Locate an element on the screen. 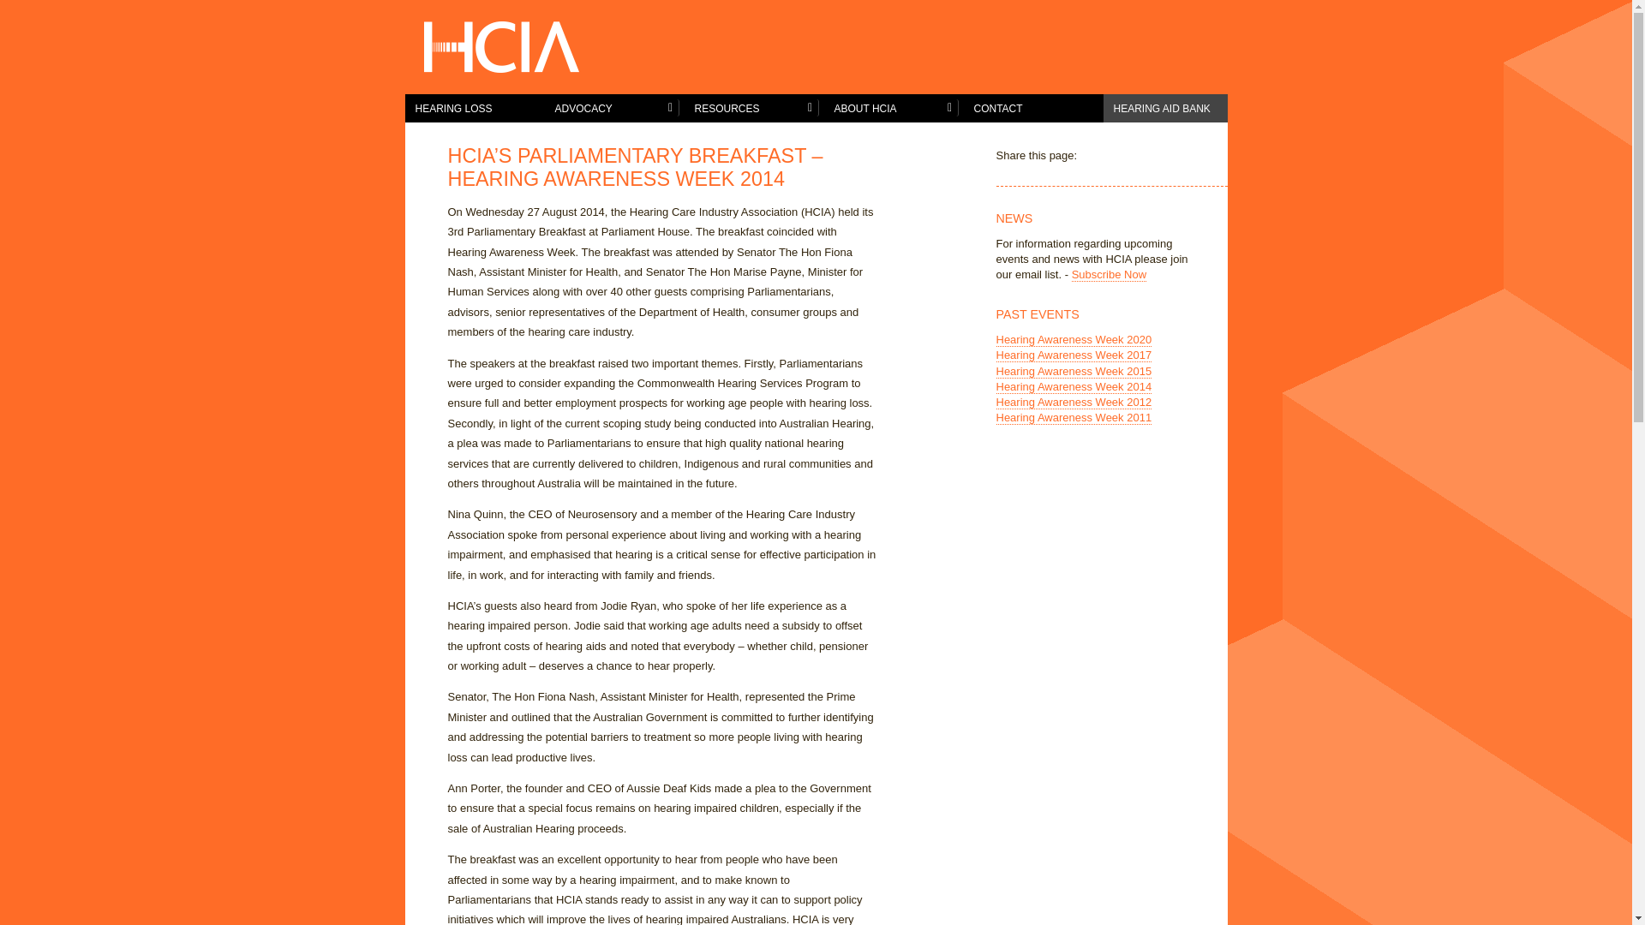  ABOUT HCIA is located at coordinates (894, 108).